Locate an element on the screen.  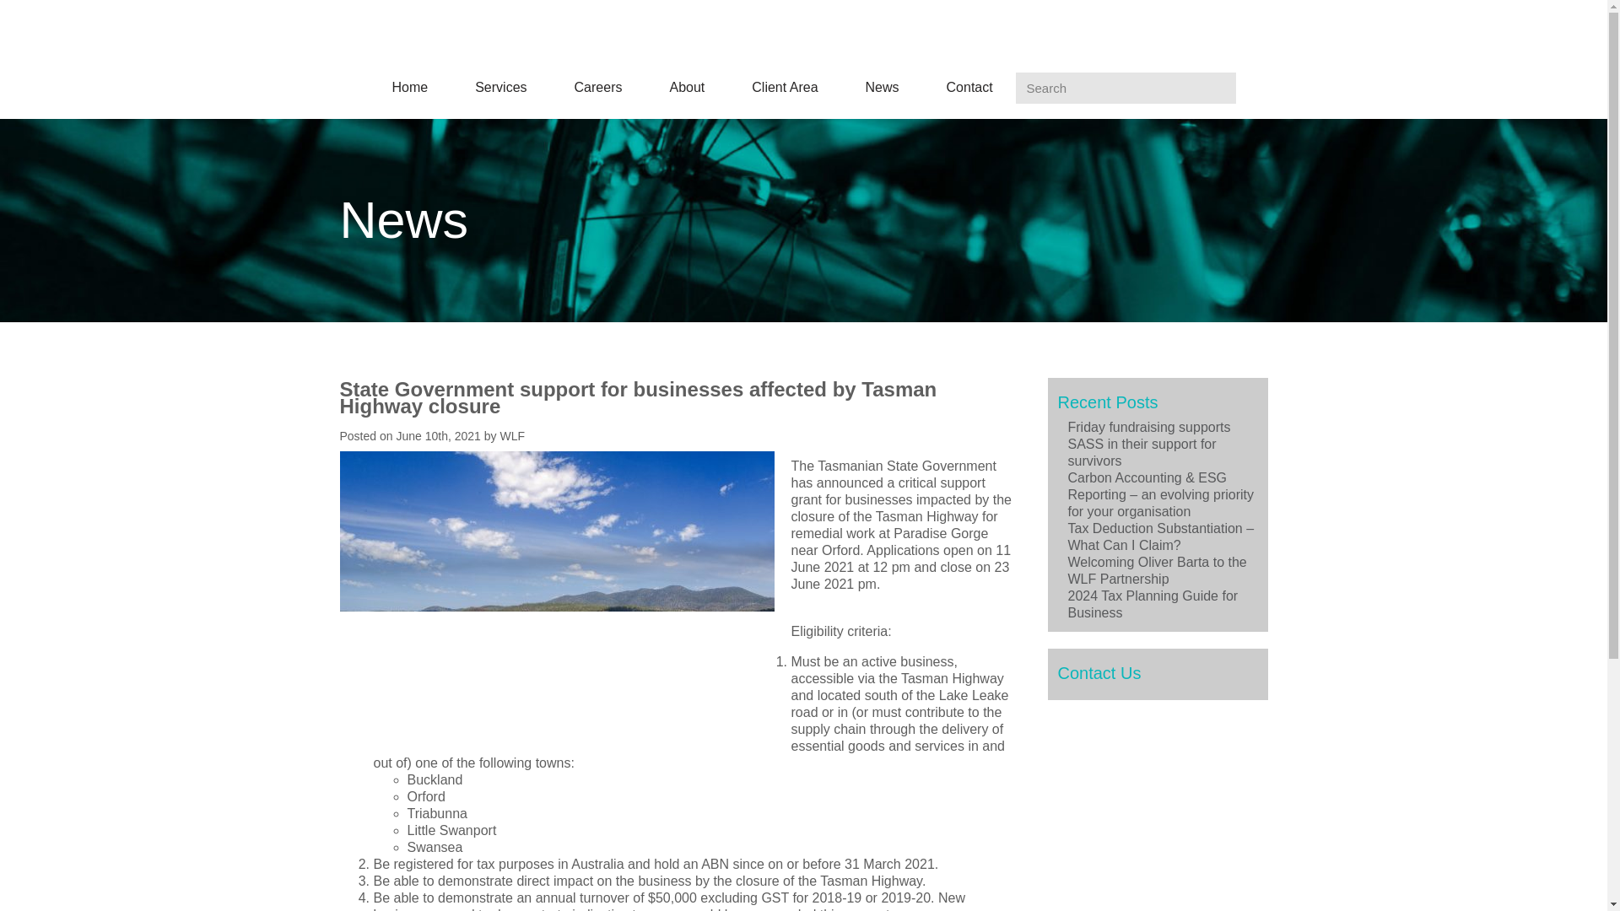
link is located at coordinates (1316, 86).